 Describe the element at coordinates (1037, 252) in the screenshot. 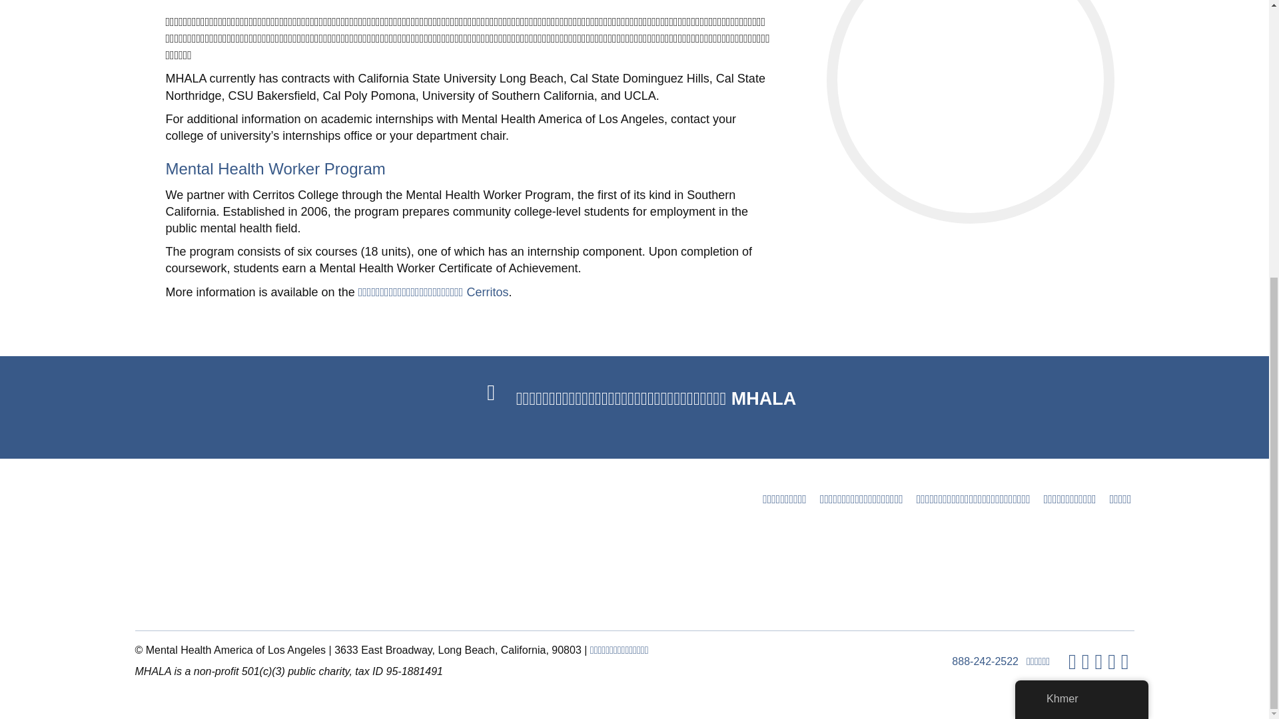

I see `Khmer` at that location.